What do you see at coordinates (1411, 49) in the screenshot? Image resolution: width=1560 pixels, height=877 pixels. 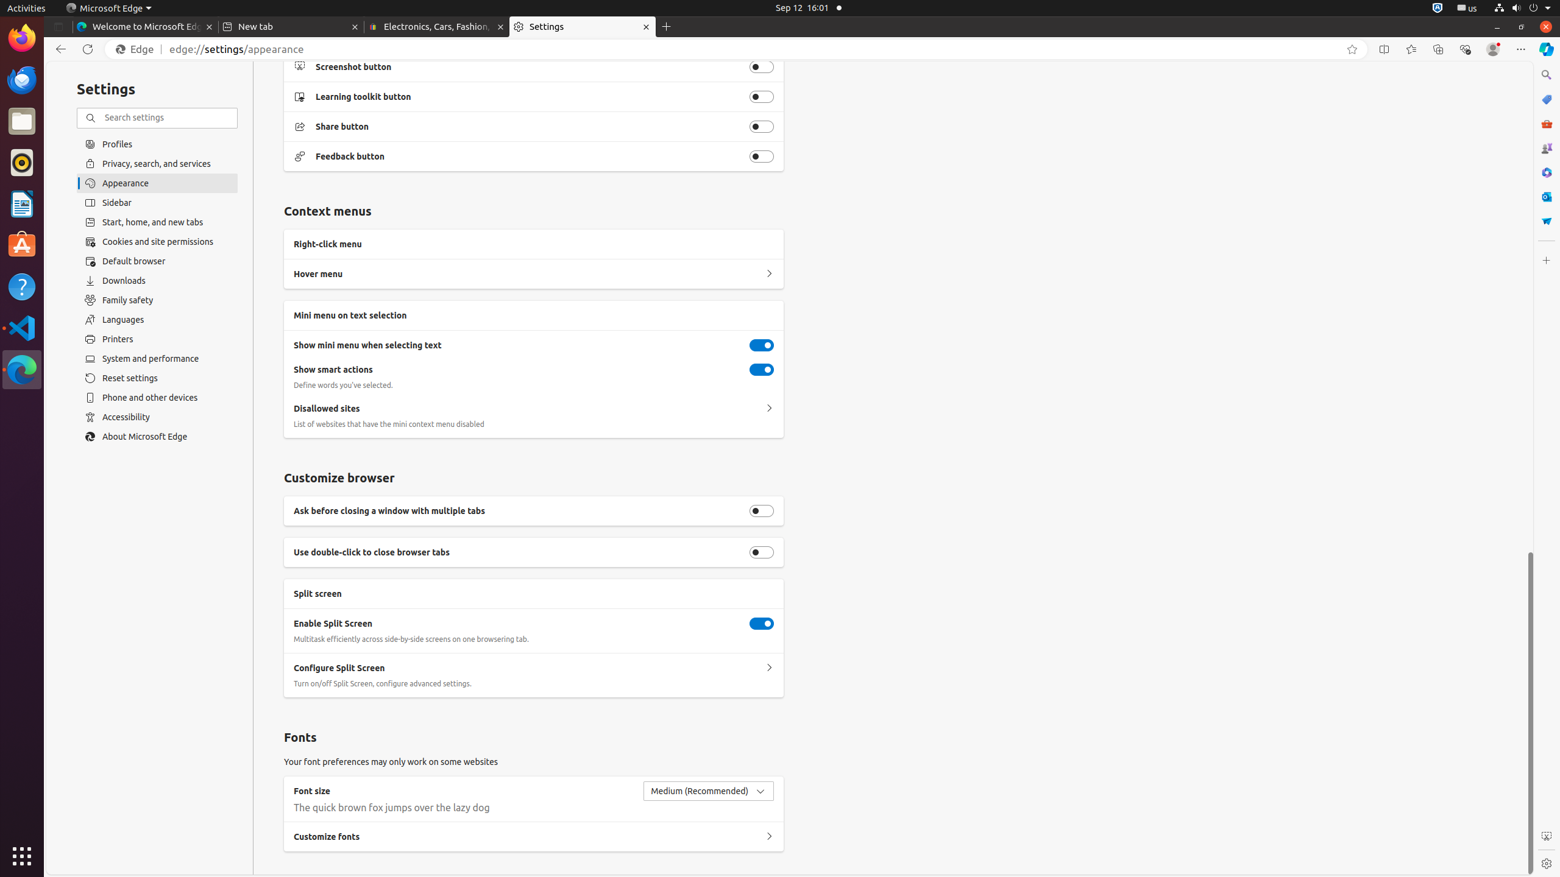 I see `Favorites` at bounding box center [1411, 49].